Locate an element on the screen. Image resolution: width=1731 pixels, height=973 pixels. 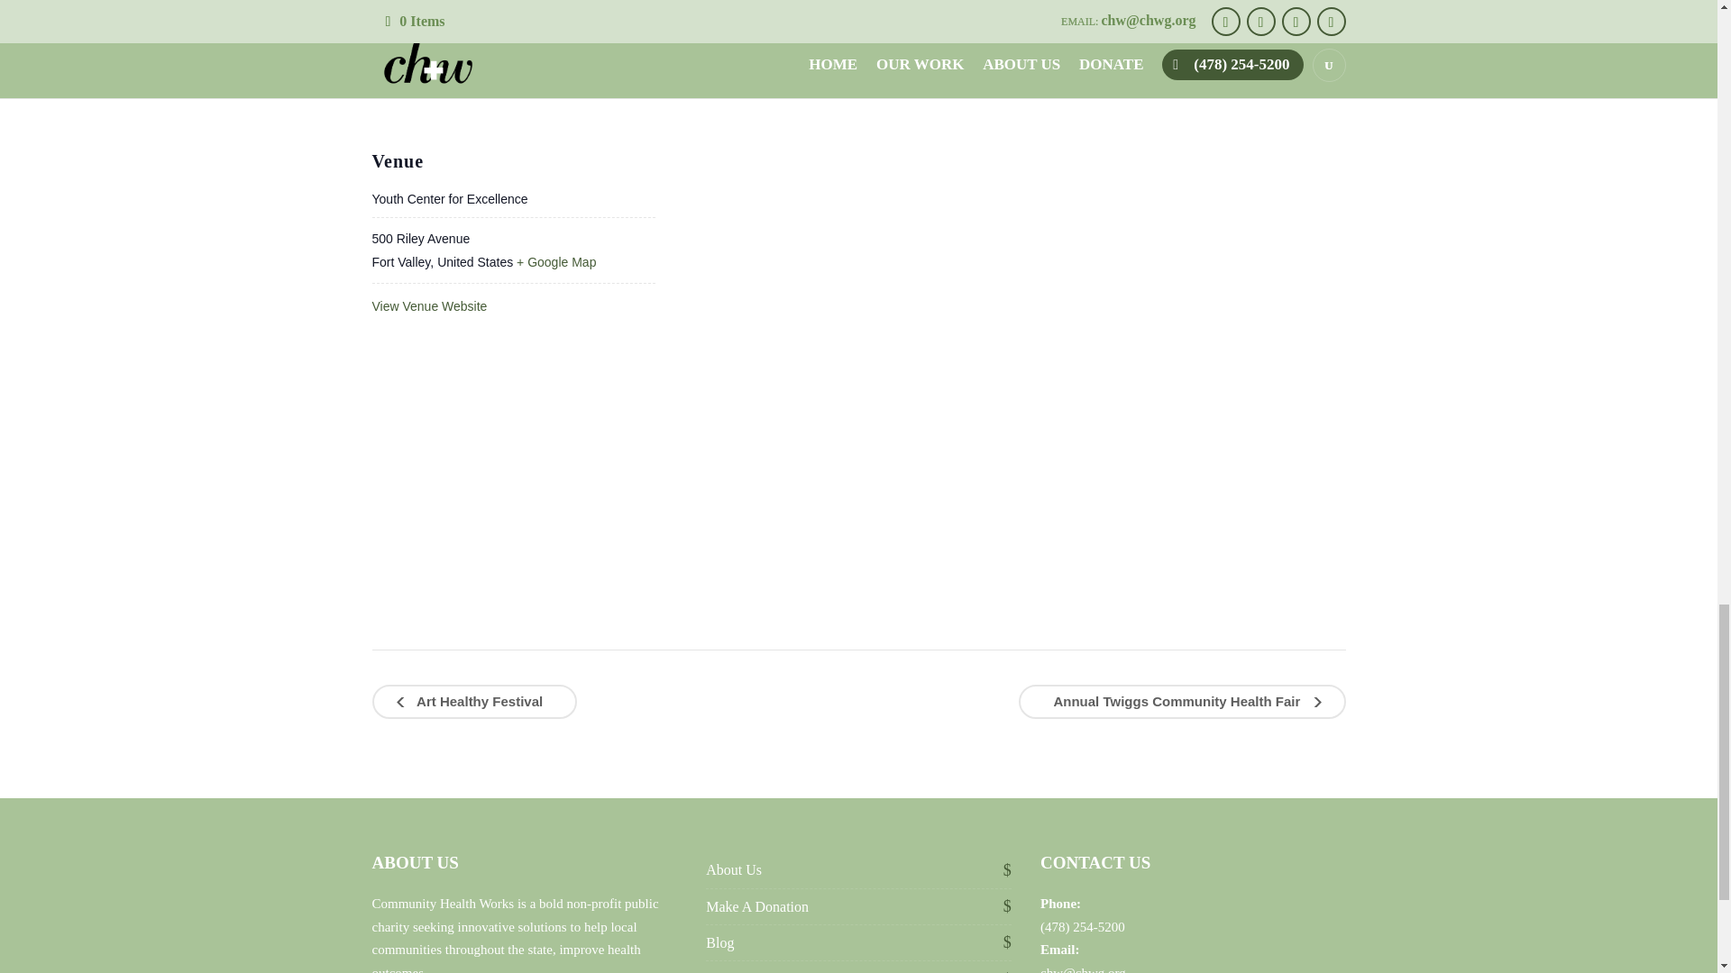
View Organizer Website is located at coordinates (439, 57).